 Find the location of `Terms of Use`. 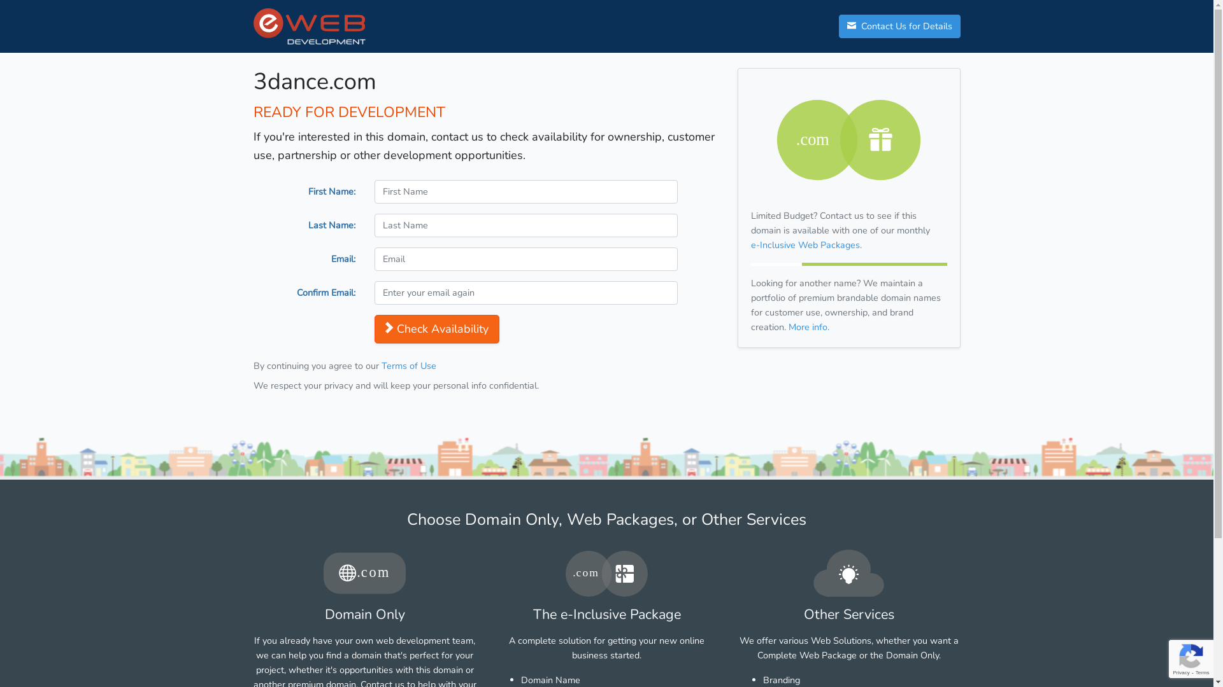

Terms of Use is located at coordinates (408, 366).